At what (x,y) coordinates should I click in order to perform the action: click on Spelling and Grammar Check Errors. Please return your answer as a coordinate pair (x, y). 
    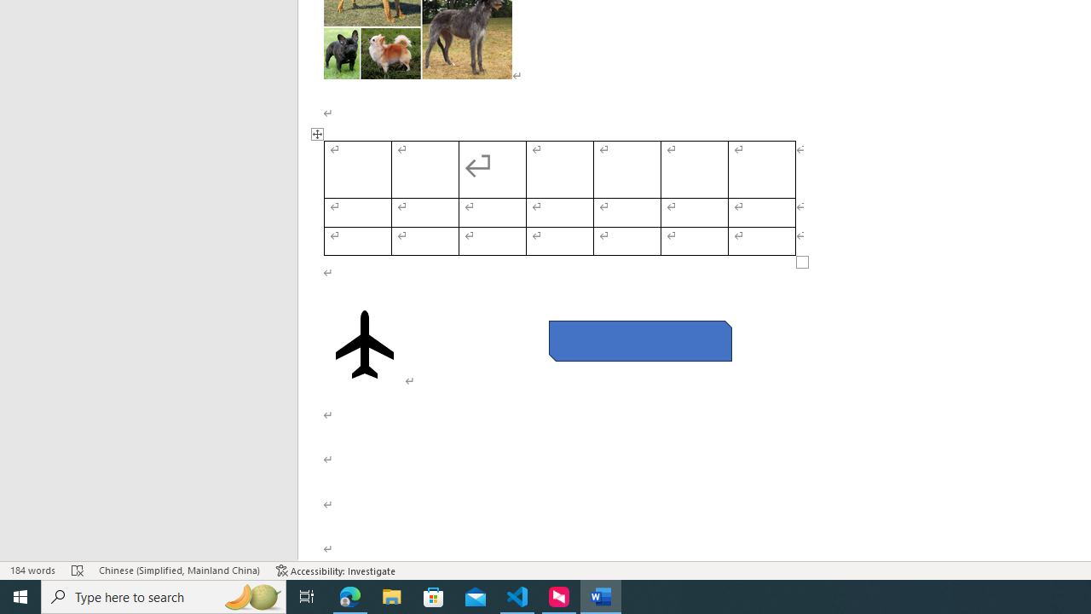
    Looking at the image, I should click on (78, 570).